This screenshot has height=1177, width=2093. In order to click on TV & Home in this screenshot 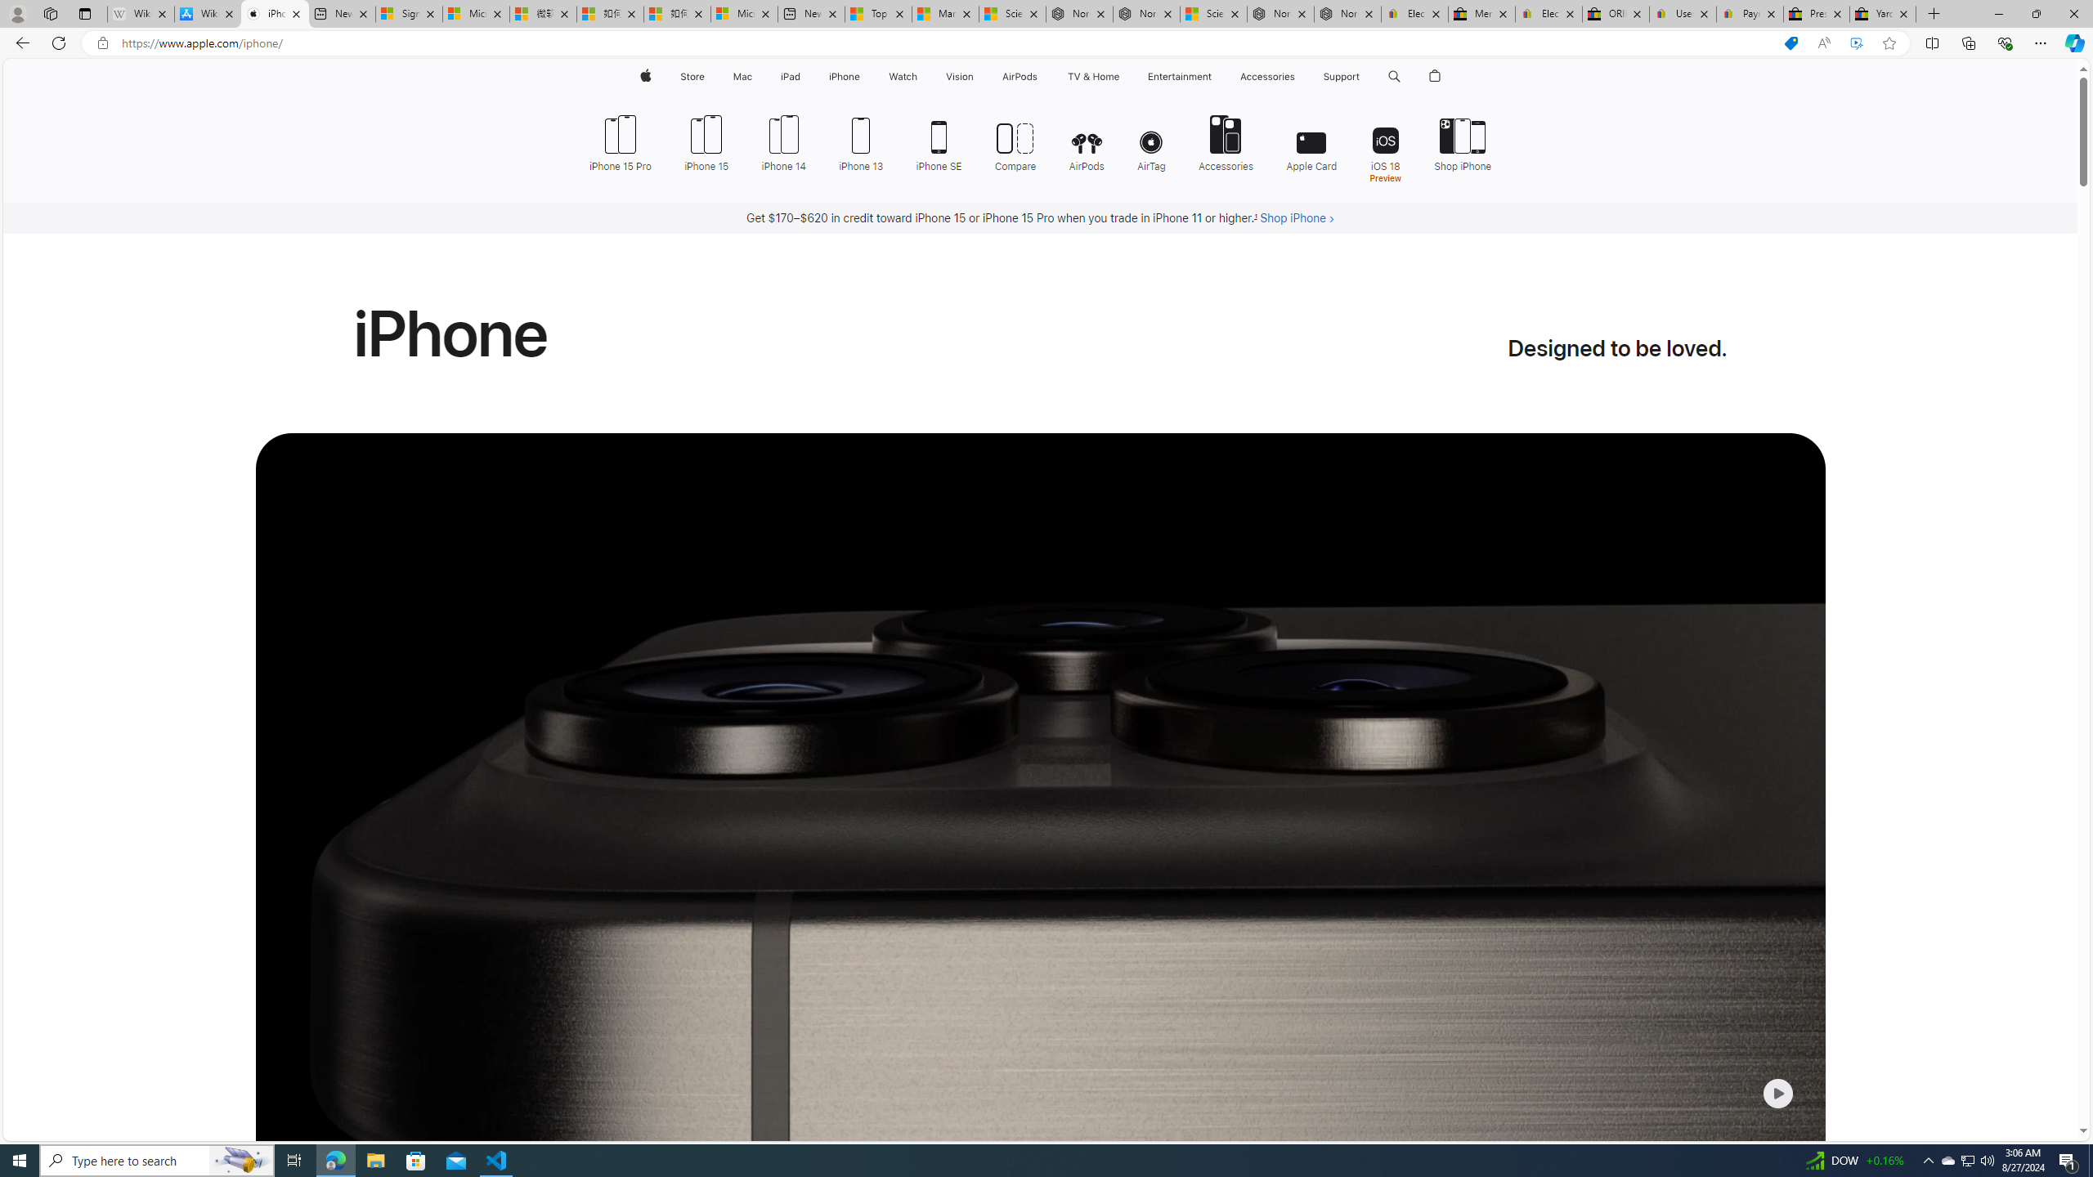, I will do `click(1092, 77)`.